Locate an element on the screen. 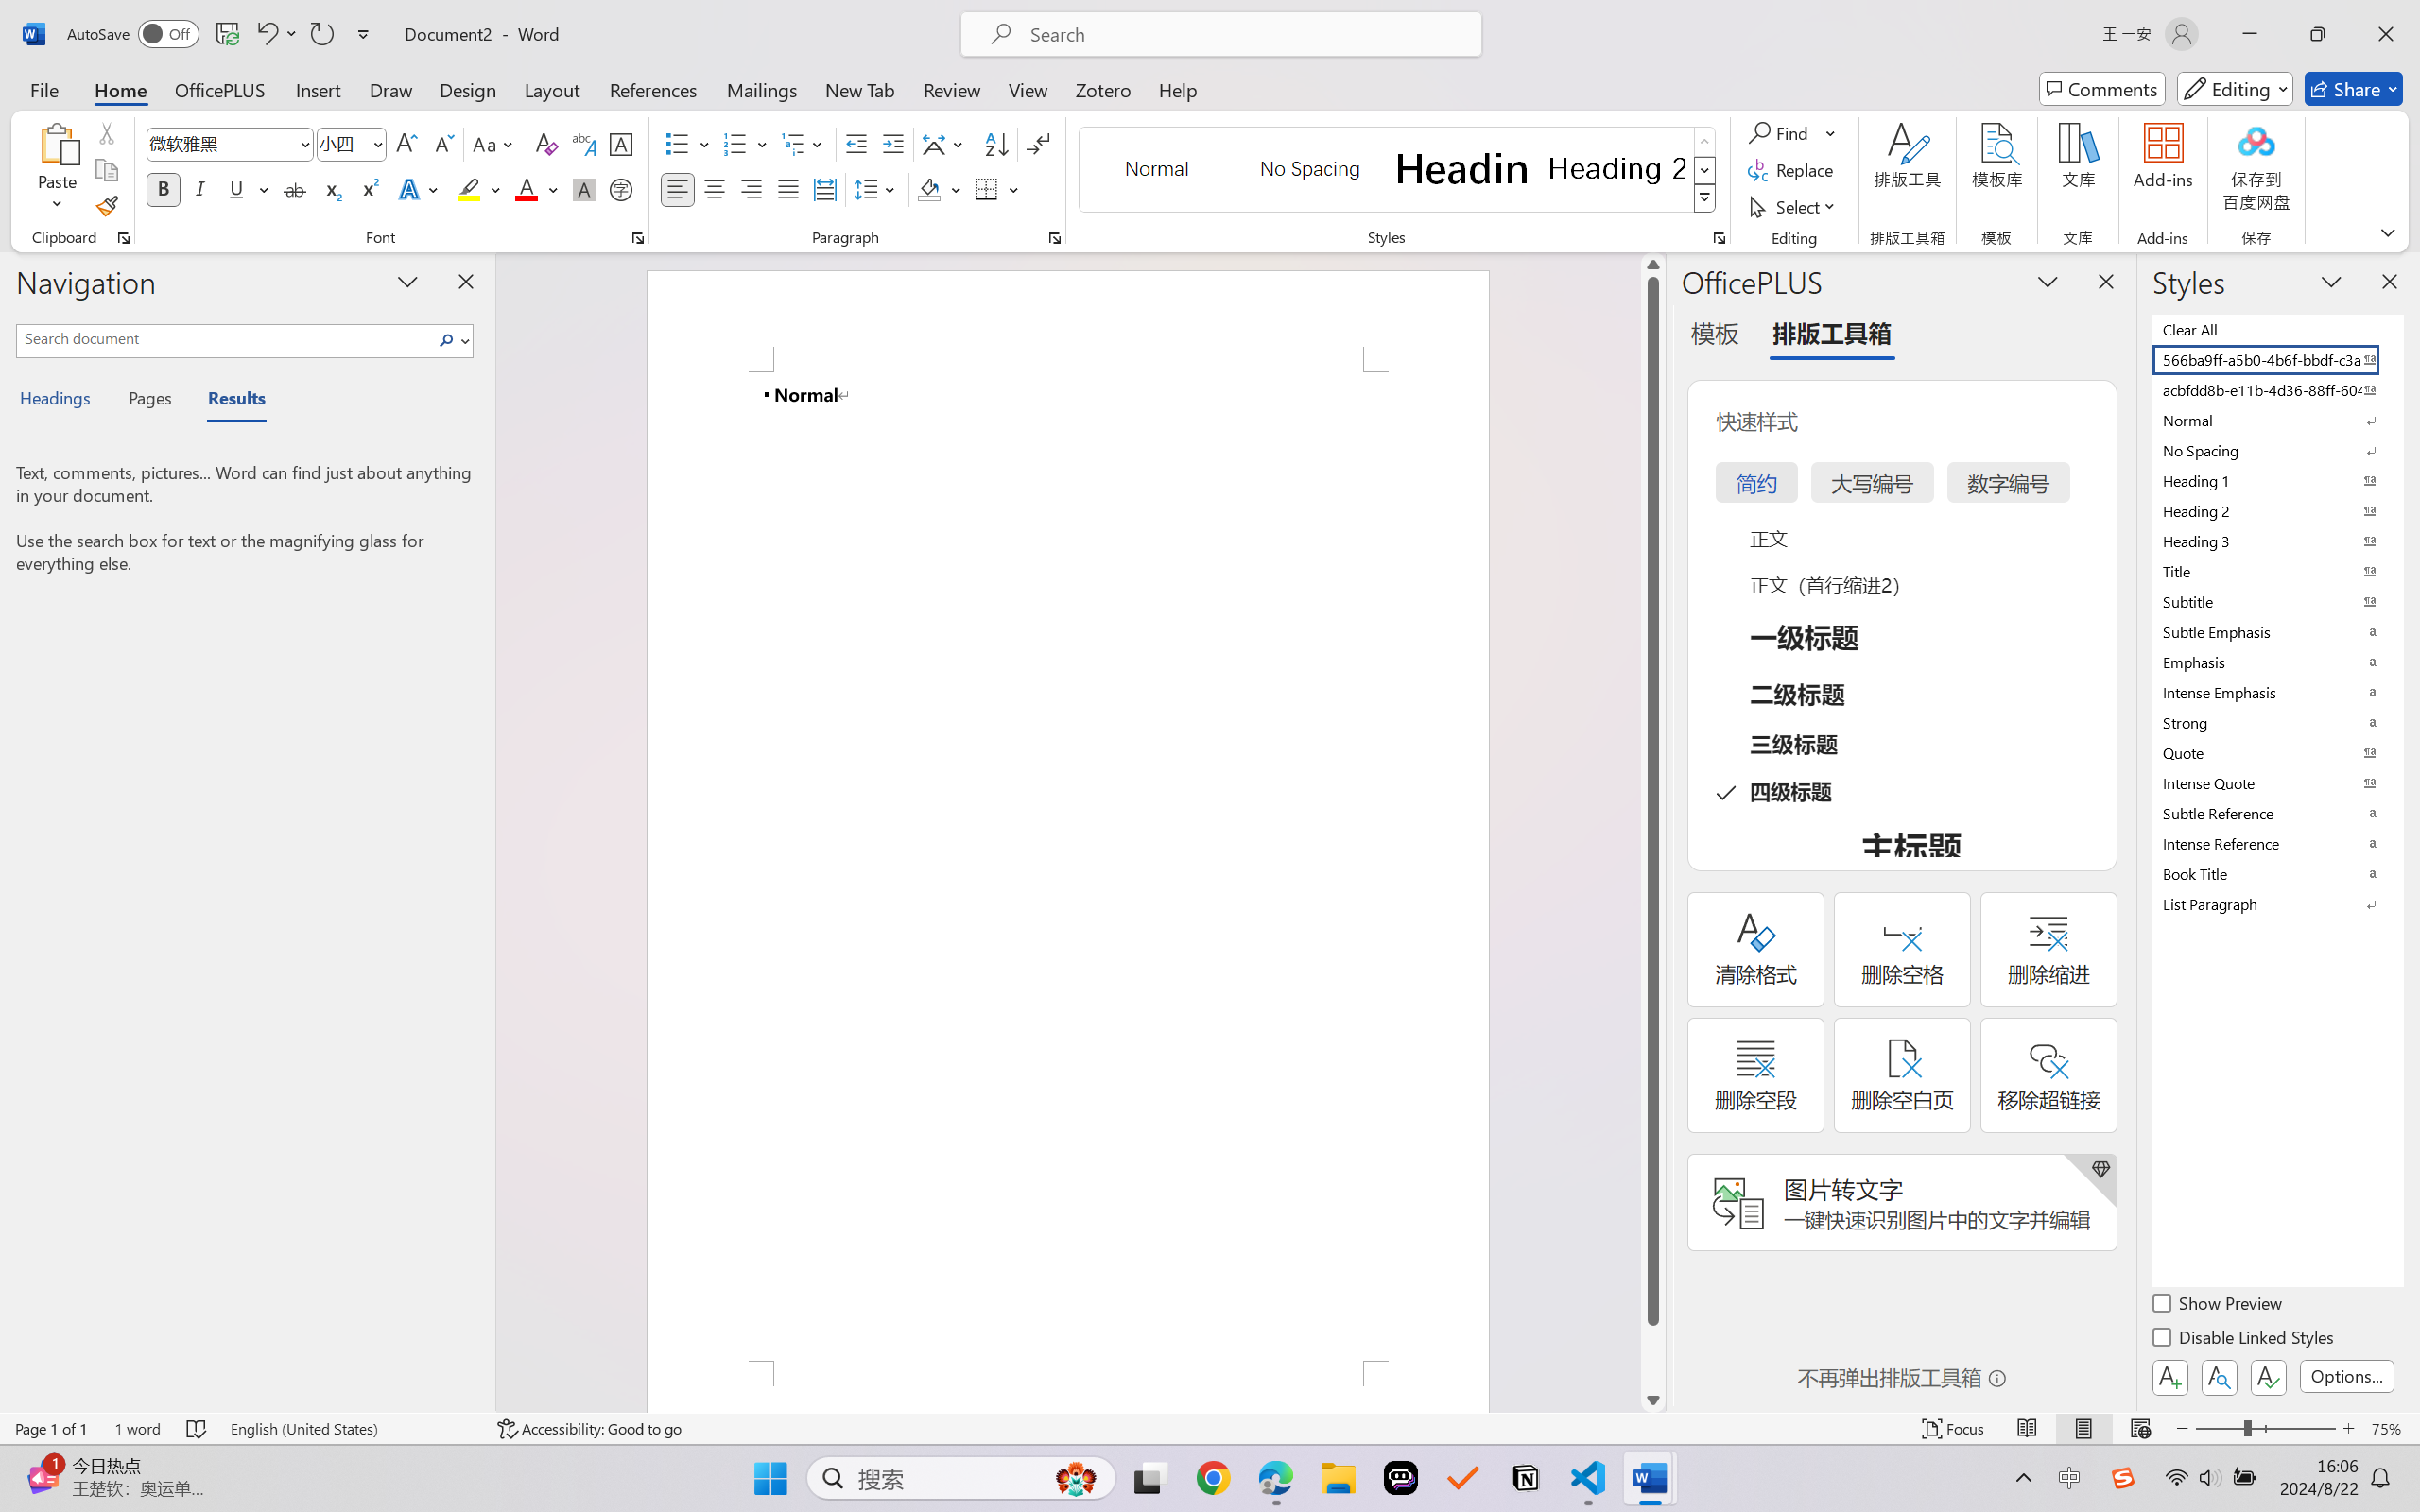 The height and width of the screenshot is (1512, 2420). Align Left is located at coordinates (677, 189).